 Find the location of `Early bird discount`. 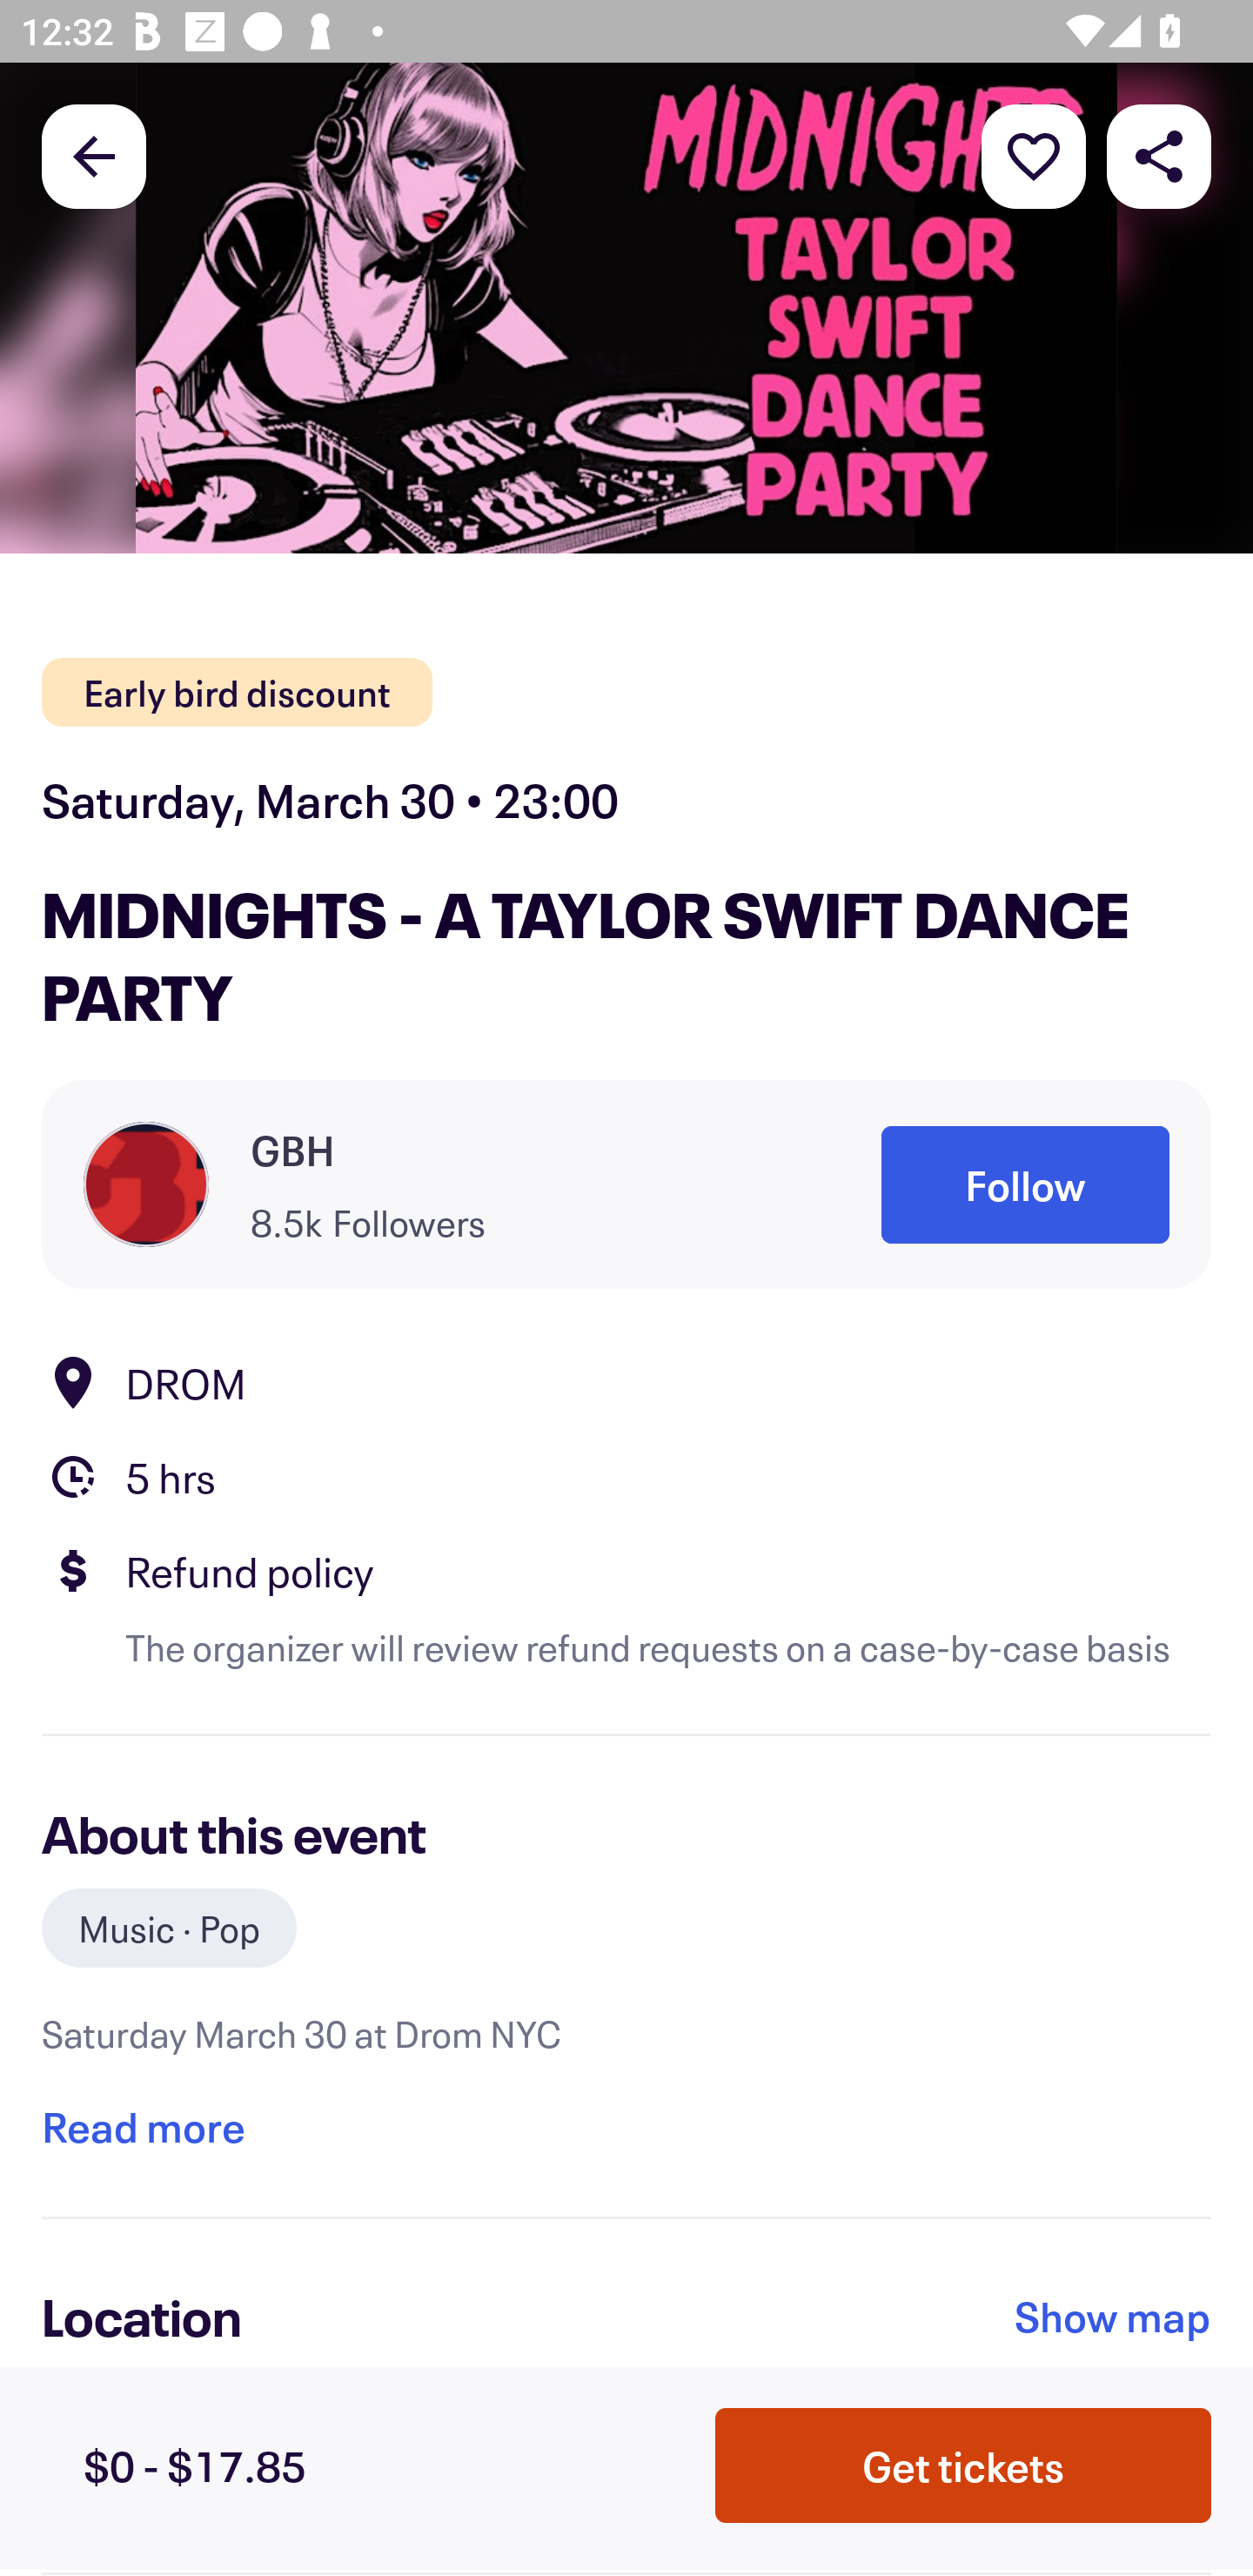

Early bird discount is located at coordinates (237, 693).